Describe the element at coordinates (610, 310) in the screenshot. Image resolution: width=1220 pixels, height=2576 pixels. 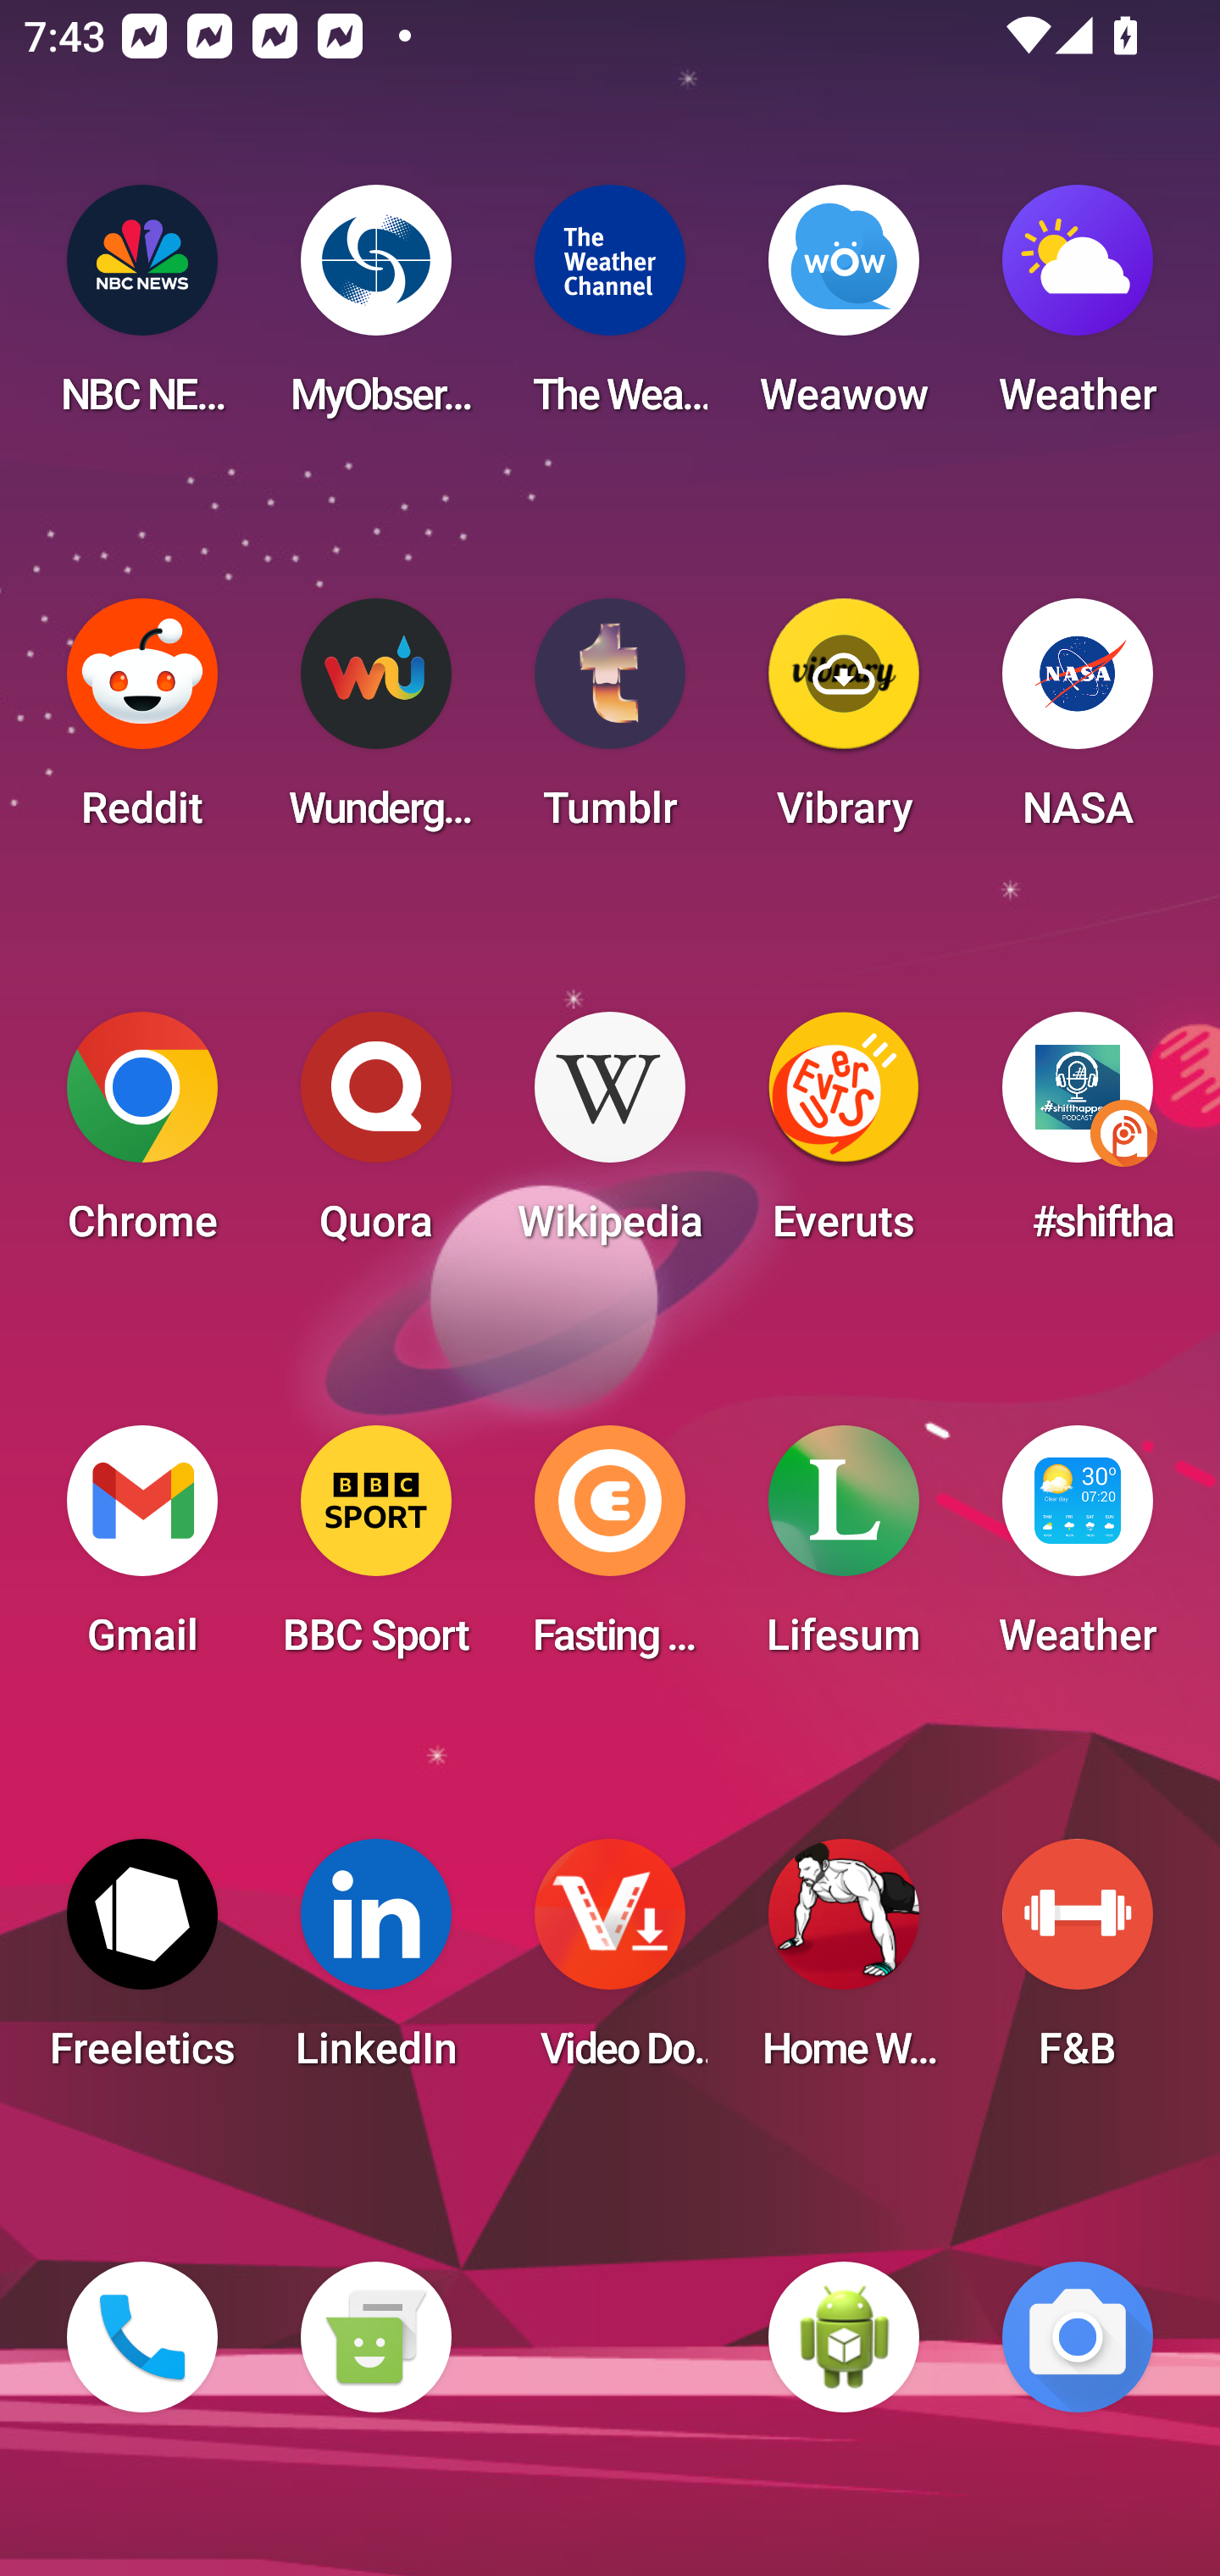
I see `The Weather Channel` at that location.